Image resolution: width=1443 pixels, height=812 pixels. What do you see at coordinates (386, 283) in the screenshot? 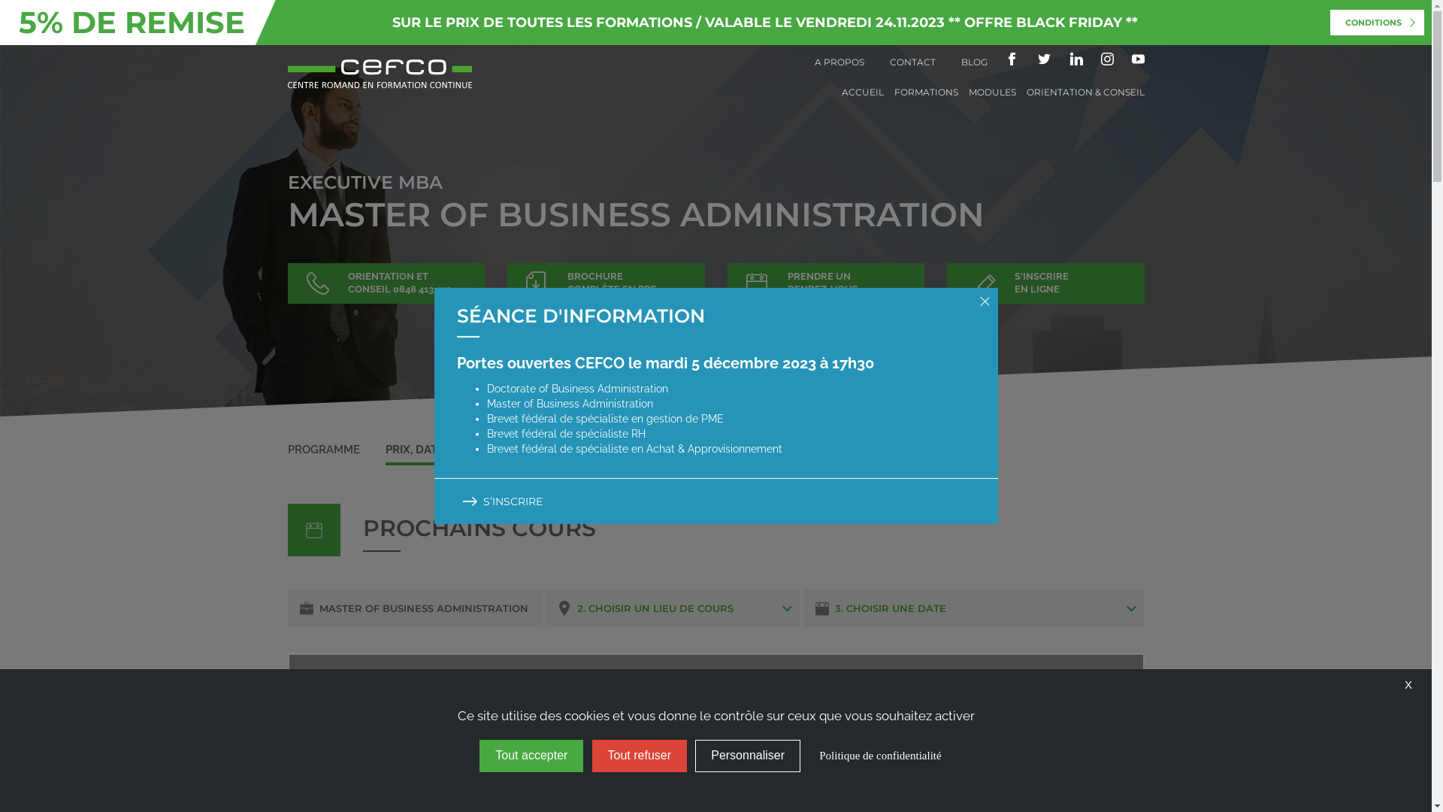
I see `ORIENTATION ET
CONSEIL 0848 413 413` at bounding box center [386, 283].